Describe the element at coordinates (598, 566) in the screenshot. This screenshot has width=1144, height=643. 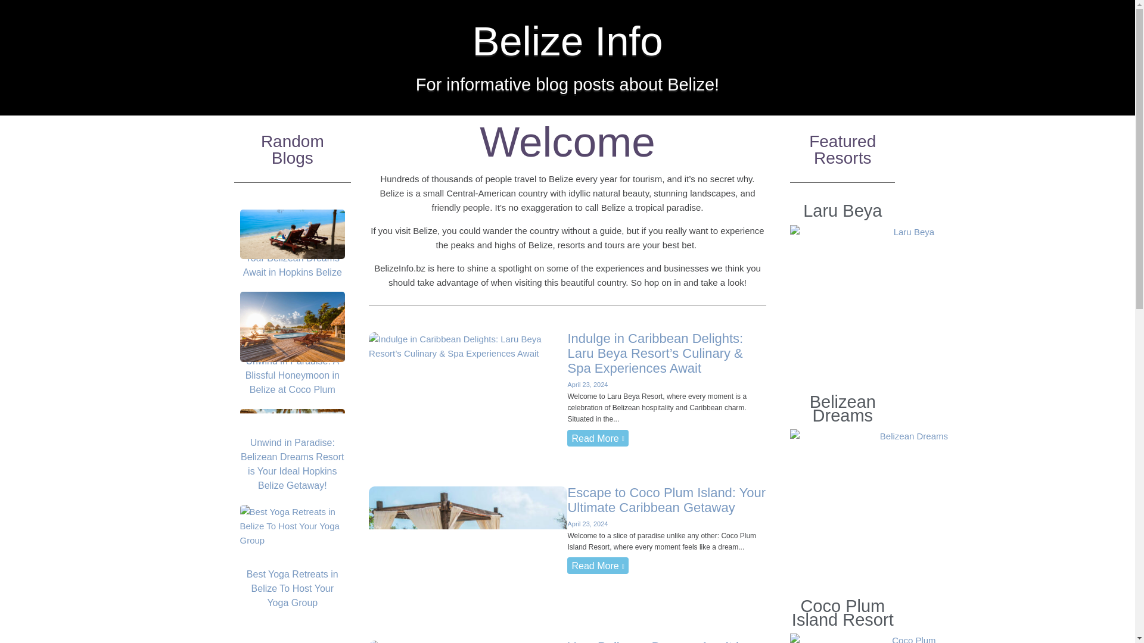
I see `Read More` at that location.